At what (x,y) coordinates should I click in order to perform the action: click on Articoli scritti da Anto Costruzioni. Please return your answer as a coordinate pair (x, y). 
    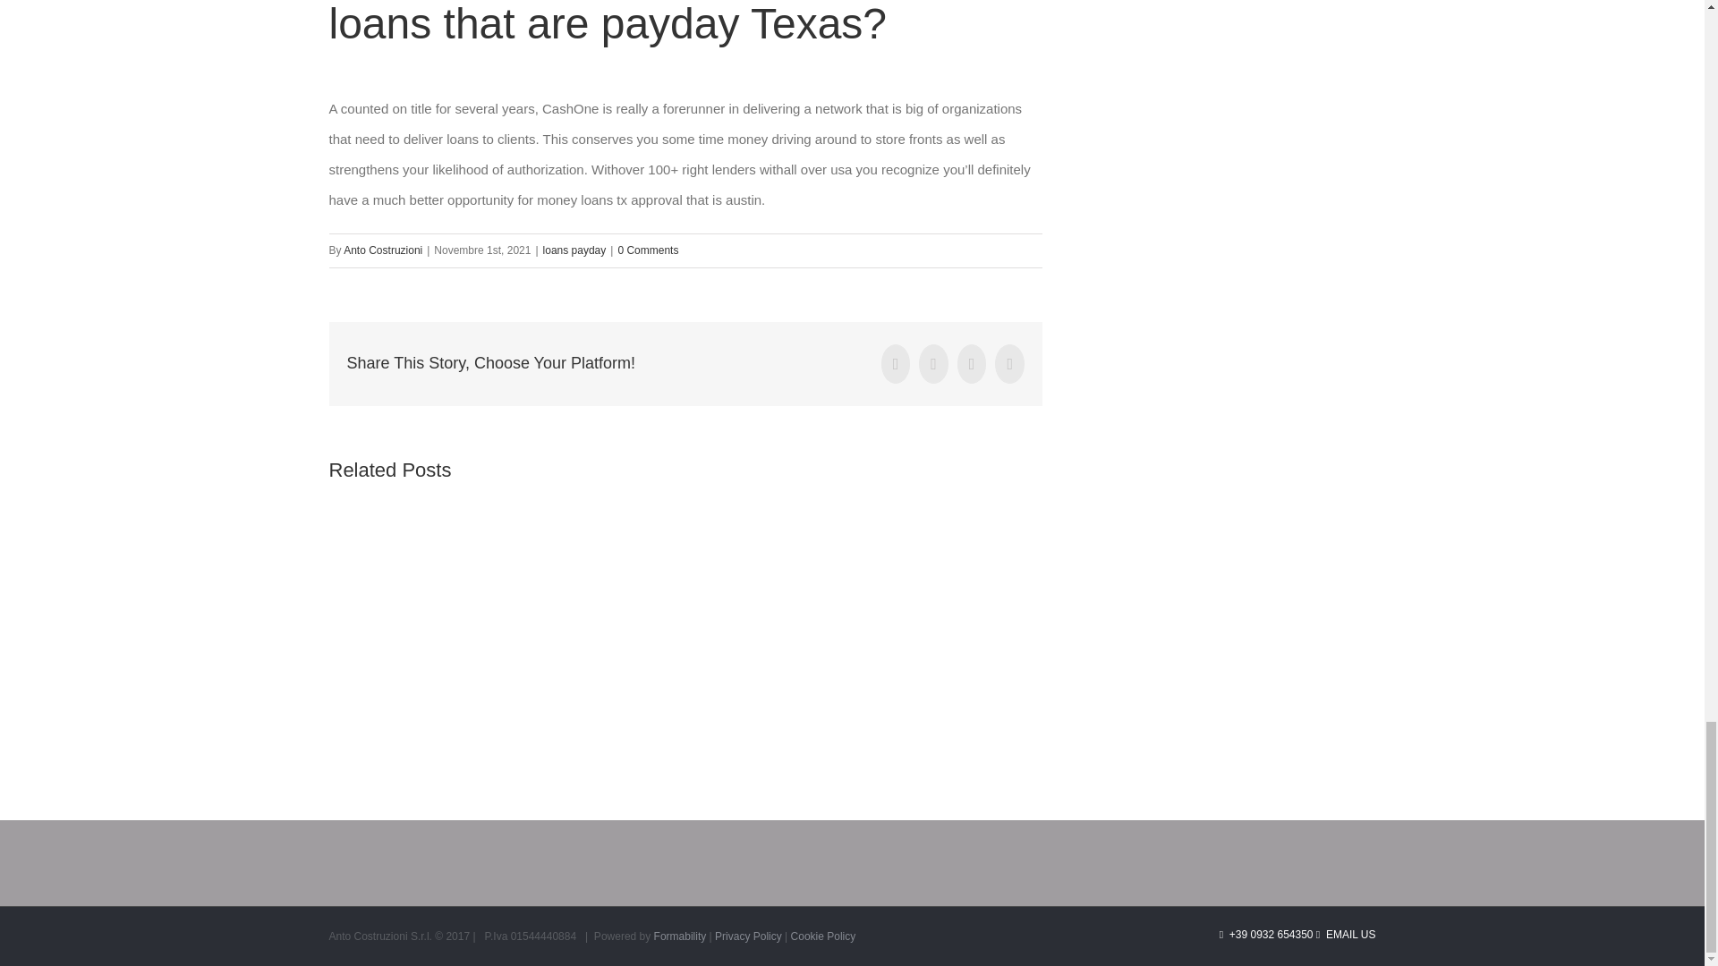
    Looking at the image, I should click on (383, 250).